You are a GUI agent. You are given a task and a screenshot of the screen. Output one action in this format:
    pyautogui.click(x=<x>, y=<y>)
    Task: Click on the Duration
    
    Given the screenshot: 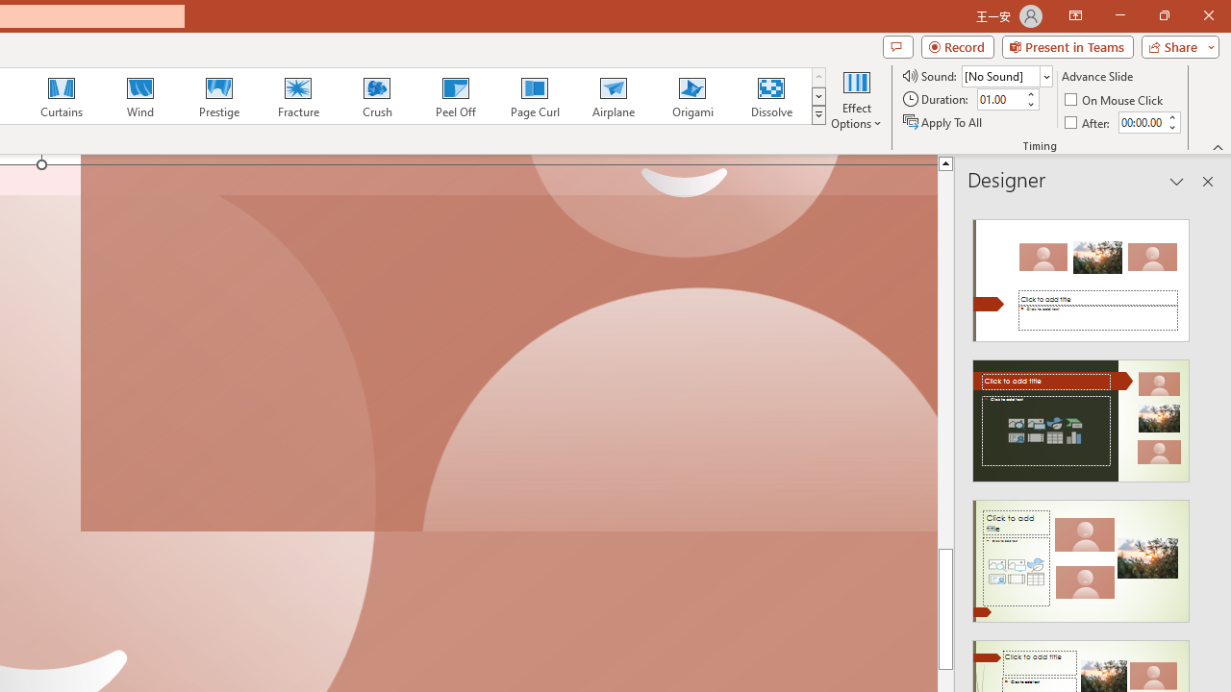 What is the action you would take?
    pyautogui.click(x=1000, y=100)
    